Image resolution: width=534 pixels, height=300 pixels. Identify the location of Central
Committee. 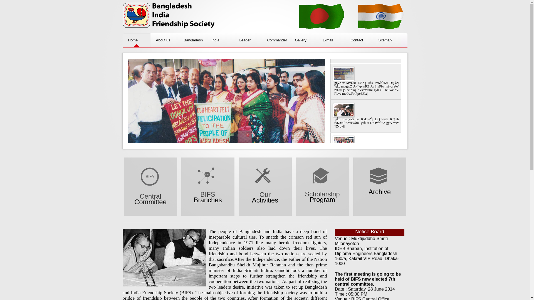
(151, 192).